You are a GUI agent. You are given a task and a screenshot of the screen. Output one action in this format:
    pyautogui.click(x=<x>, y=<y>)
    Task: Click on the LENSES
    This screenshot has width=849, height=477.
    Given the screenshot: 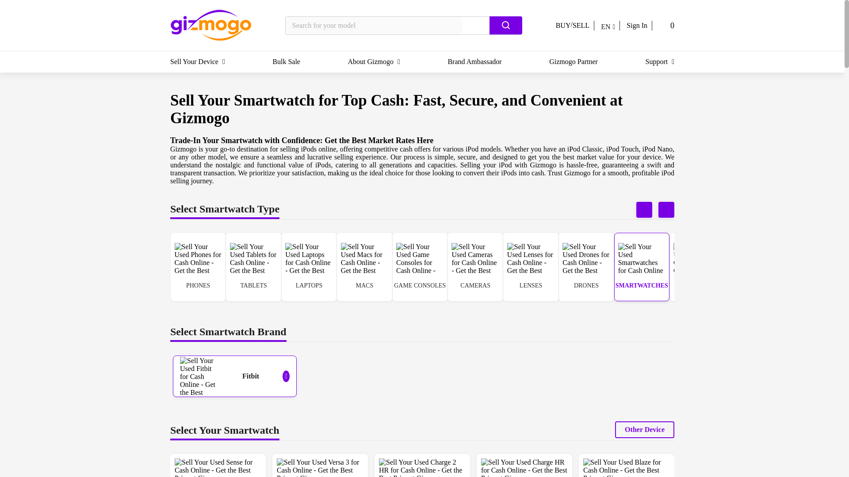 What is the action you would take?
    pyautogui.click(x=530, y=268)
    